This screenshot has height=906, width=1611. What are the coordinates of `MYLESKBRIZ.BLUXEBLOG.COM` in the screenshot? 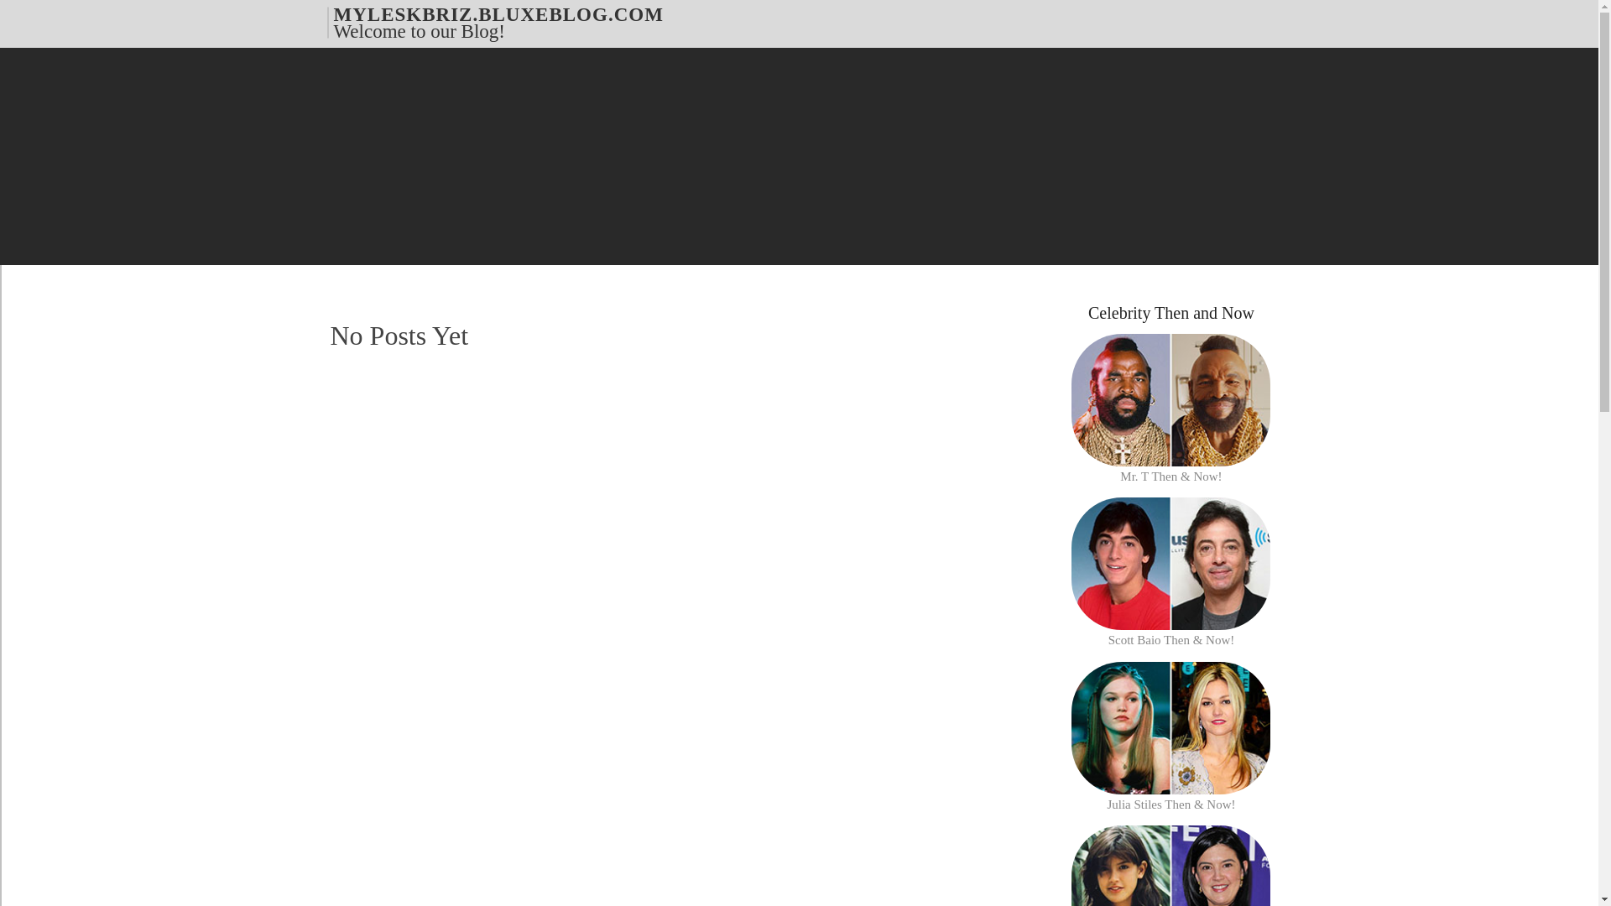 It's located at (498, 13).